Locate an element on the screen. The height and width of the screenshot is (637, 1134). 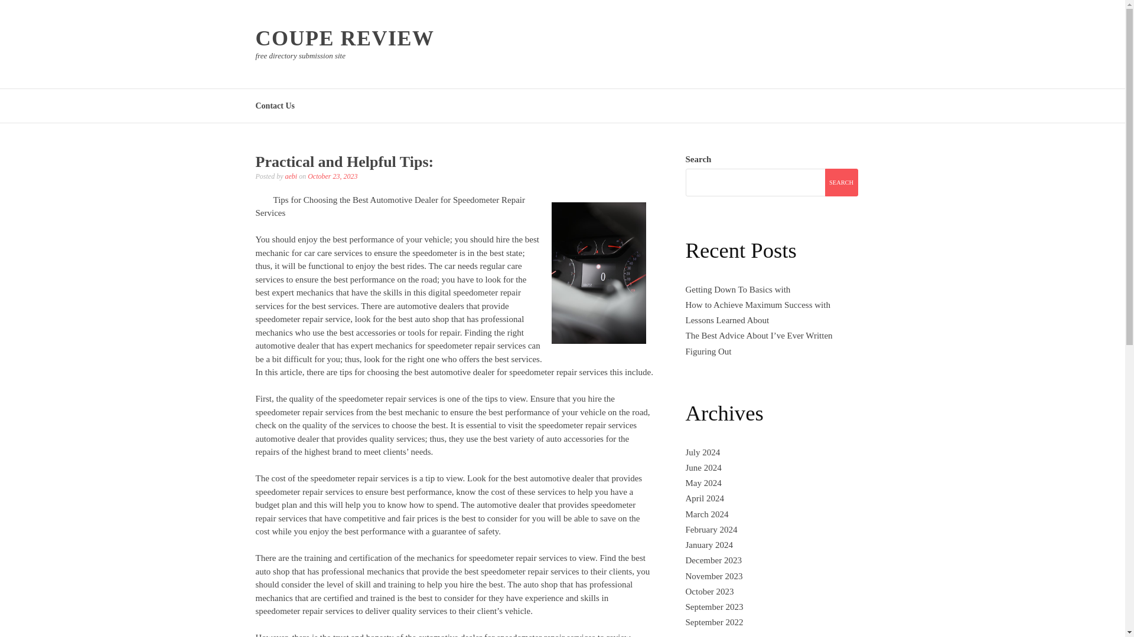
How to Achieve Maximum Success with is located at coordinates (757, 304).